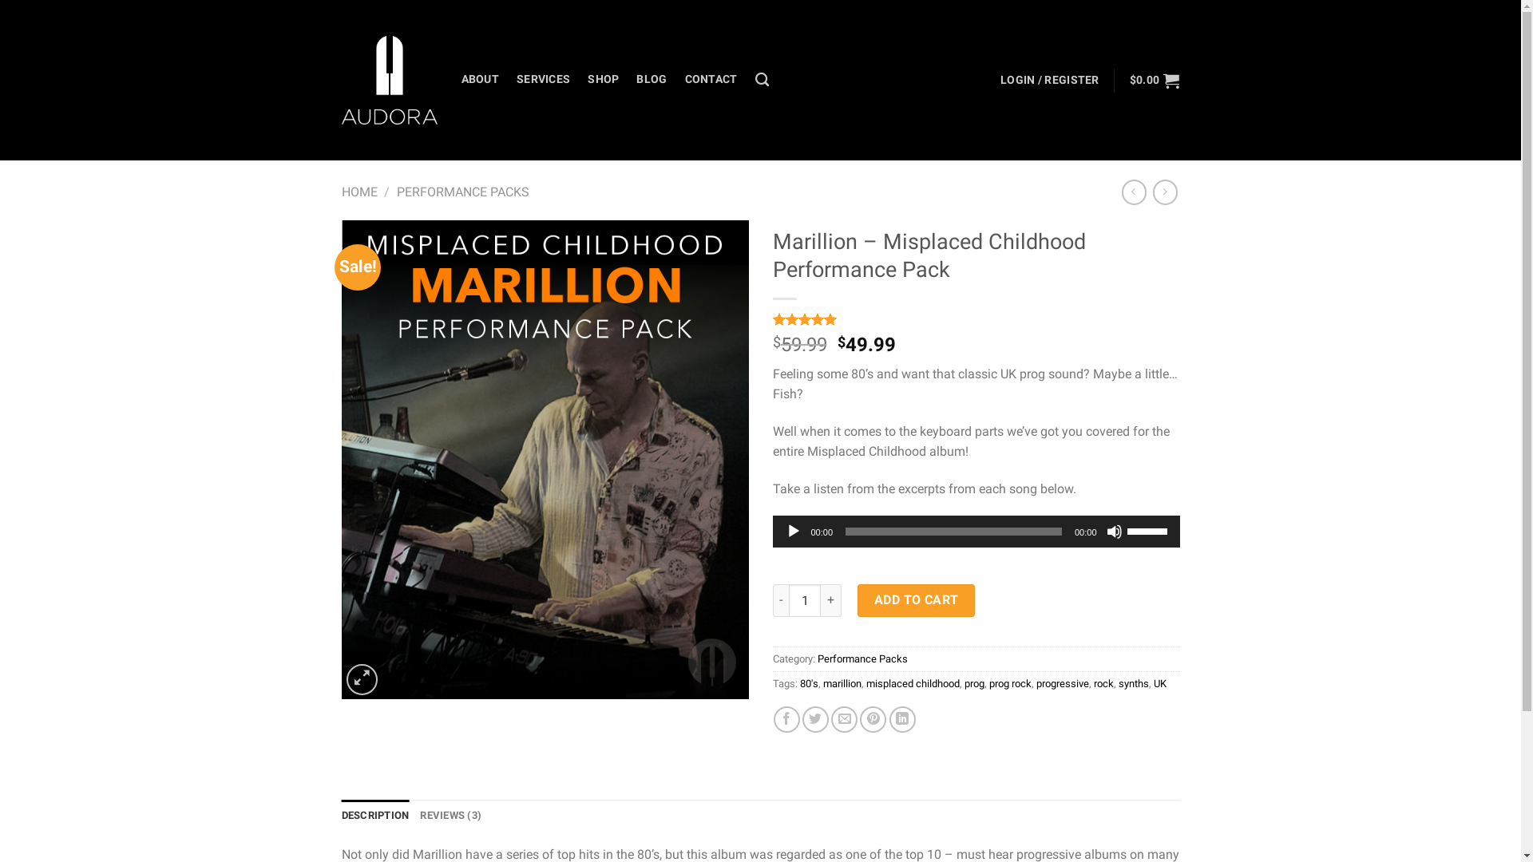 This screenshot has width=1533, height=862. I want to click on CONTACT, so click(711, 80).